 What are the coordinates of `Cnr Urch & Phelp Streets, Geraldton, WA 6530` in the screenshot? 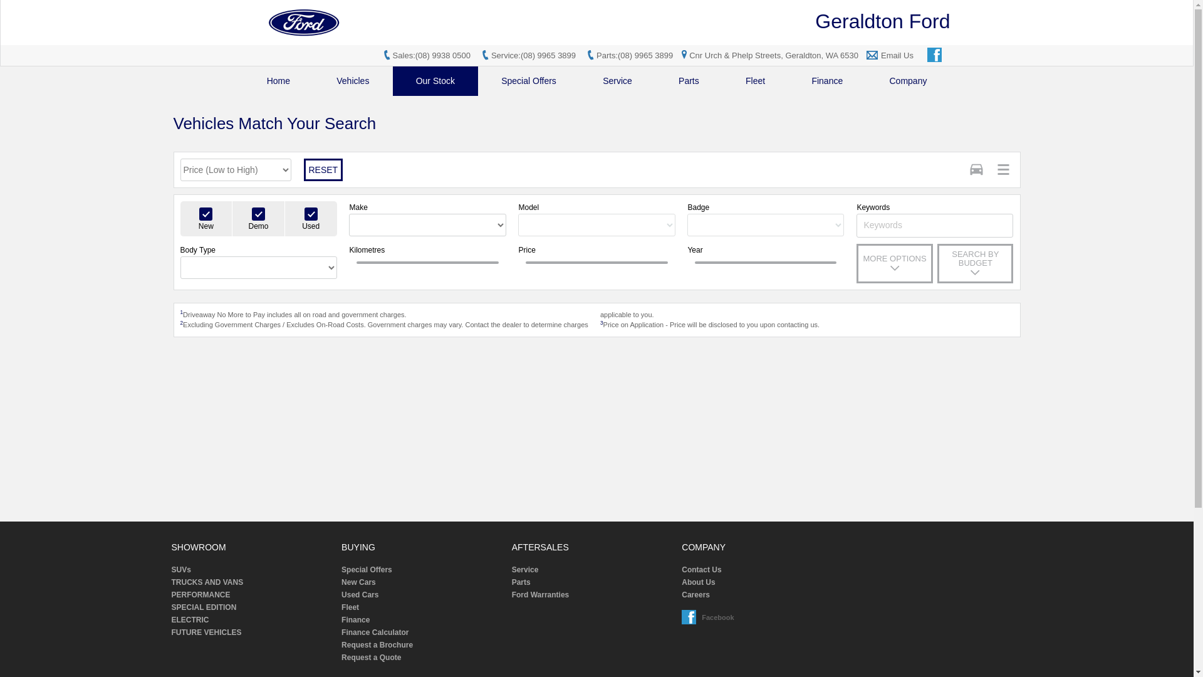 It's located at (768, 55).